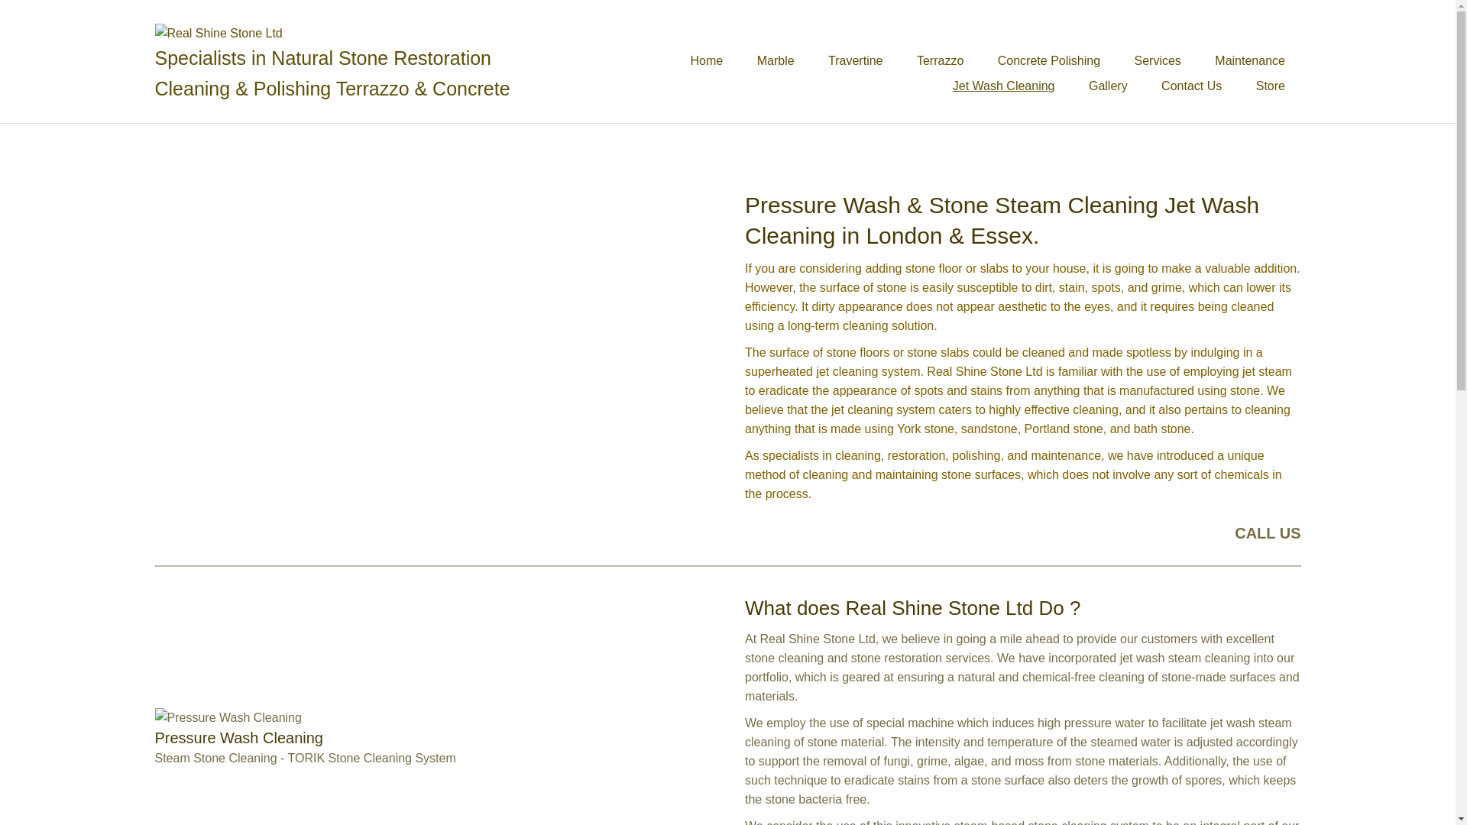 The height and width of the screenshot is (825, 1467). I want to click on Jet Wash Cleaning, so click(1004, 86).